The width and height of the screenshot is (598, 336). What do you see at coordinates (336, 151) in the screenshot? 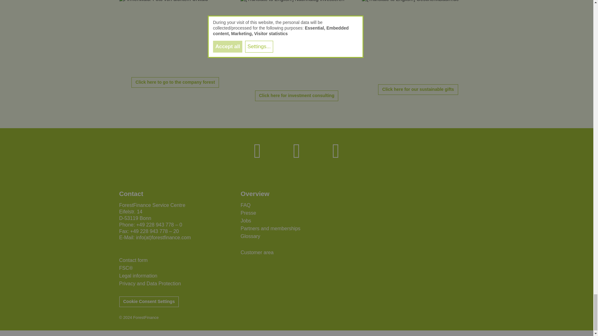
I see `ForestFinance auf Vimeo` at bounding box center [336, 151].